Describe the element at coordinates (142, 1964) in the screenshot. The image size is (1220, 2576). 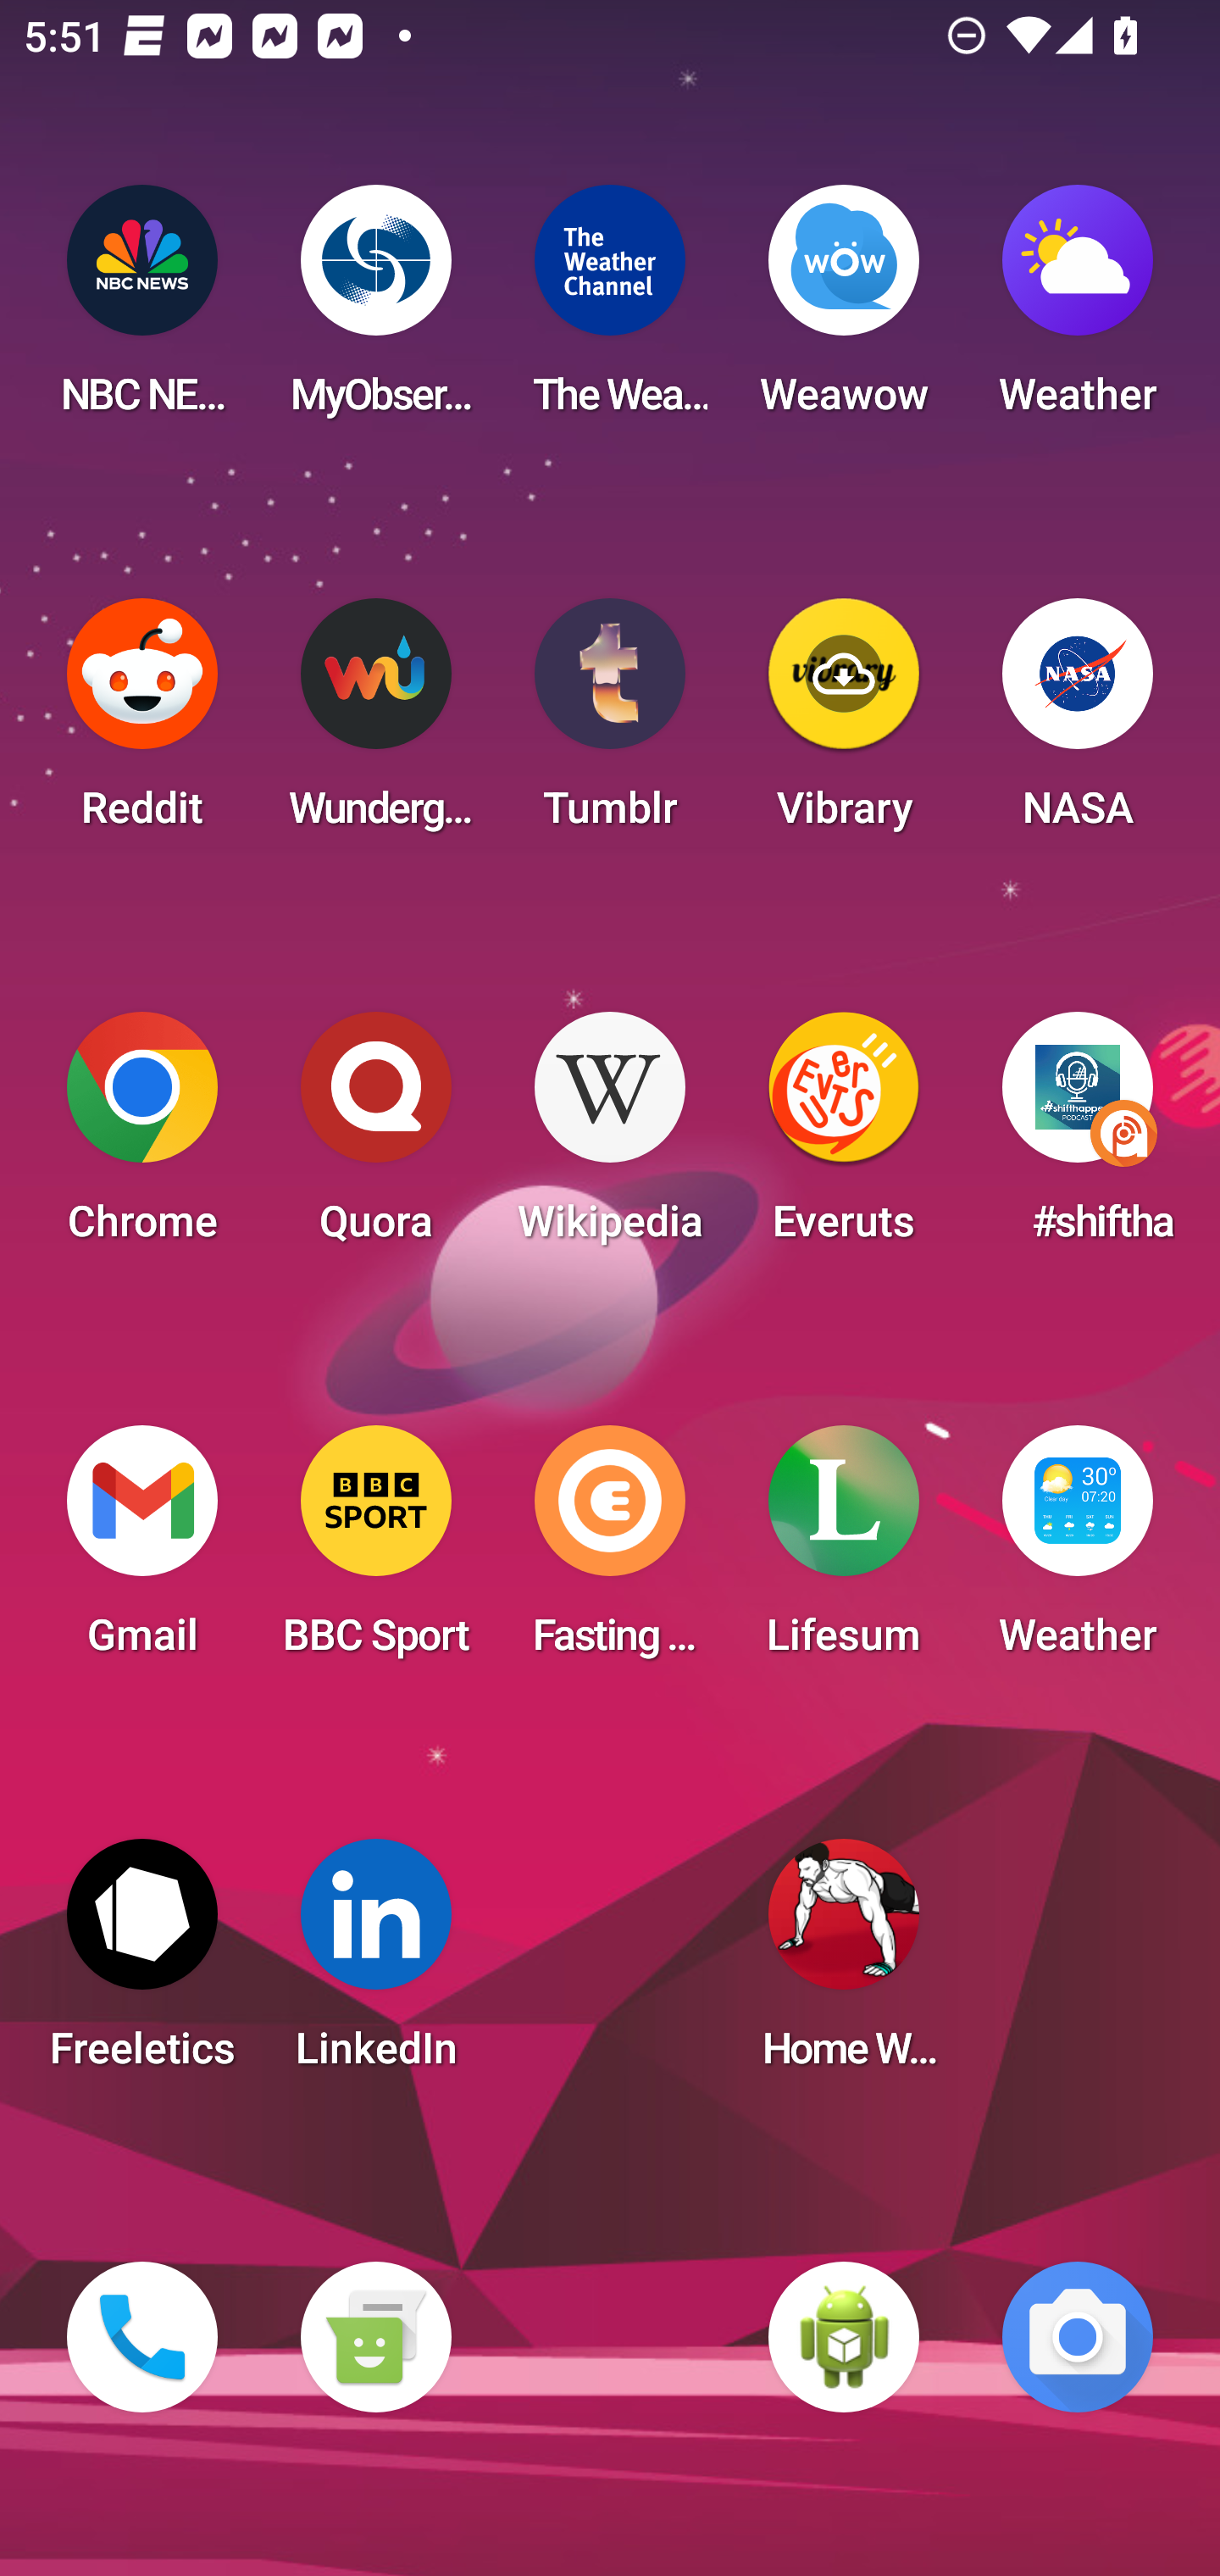
I see `Freeletics` at that location.